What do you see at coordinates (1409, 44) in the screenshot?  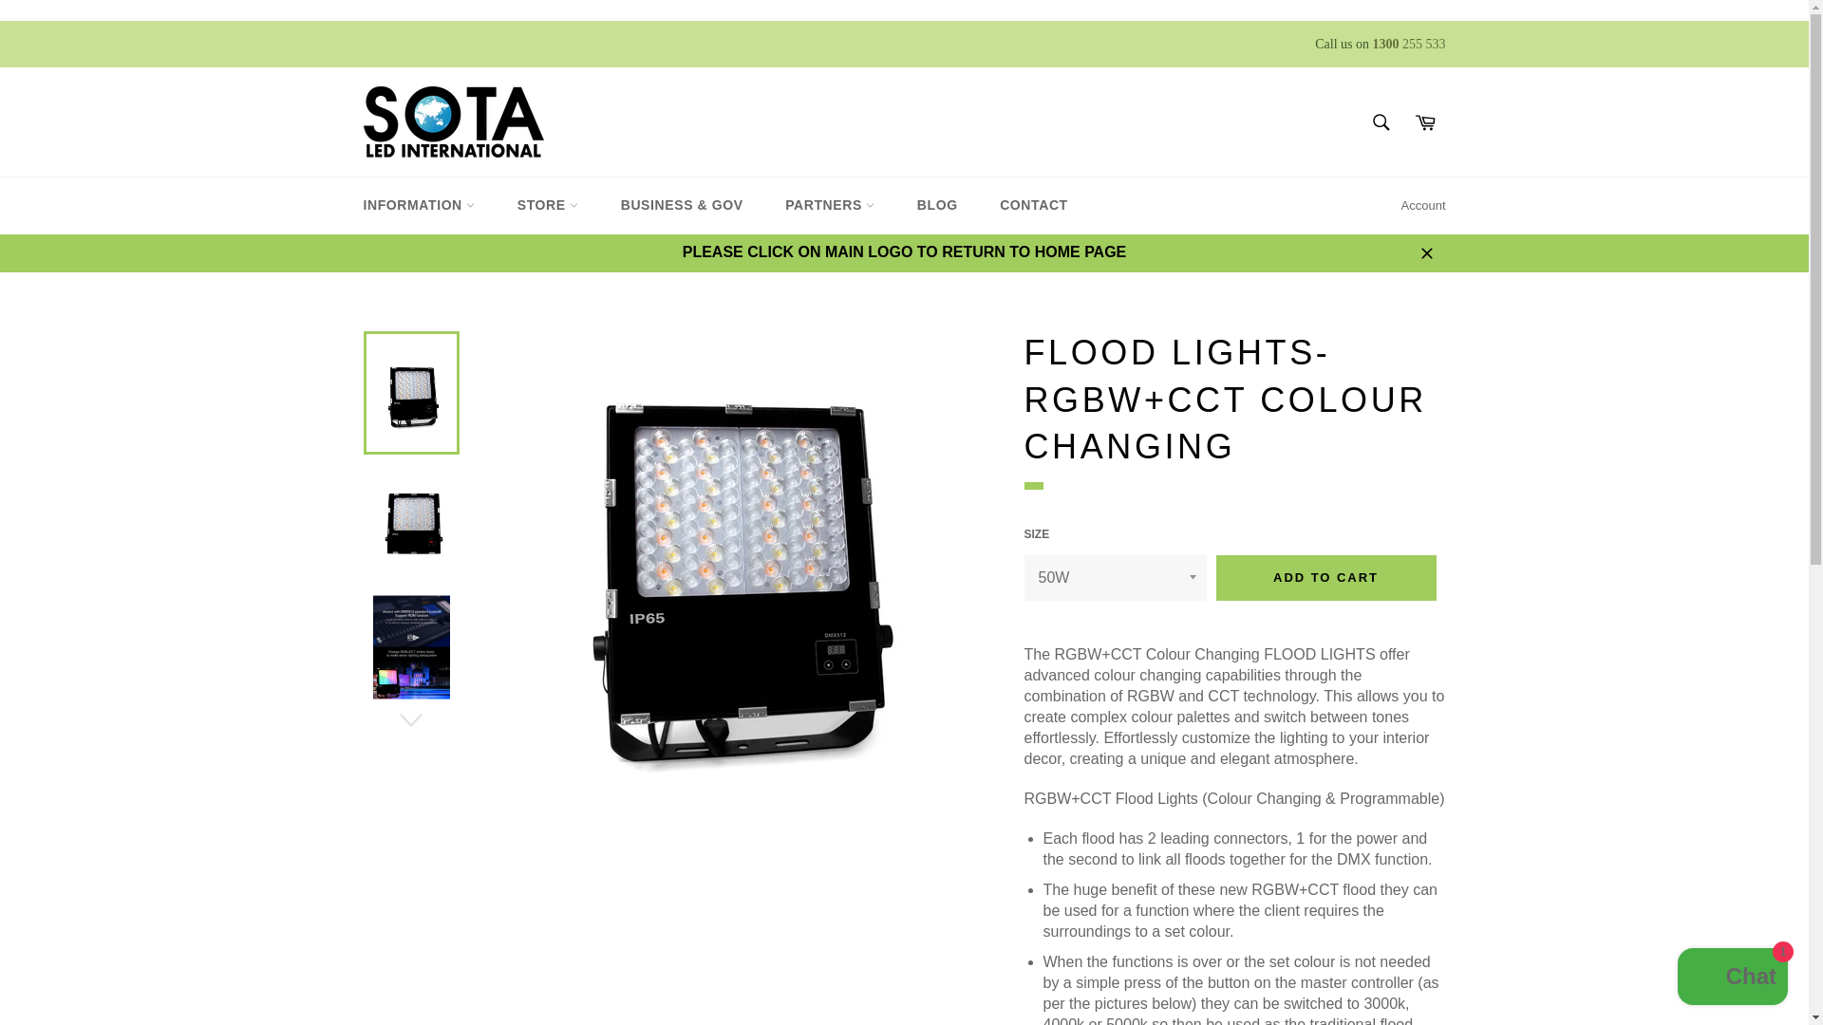 I see `1300 255 533` at bounding box center [1409, 44].